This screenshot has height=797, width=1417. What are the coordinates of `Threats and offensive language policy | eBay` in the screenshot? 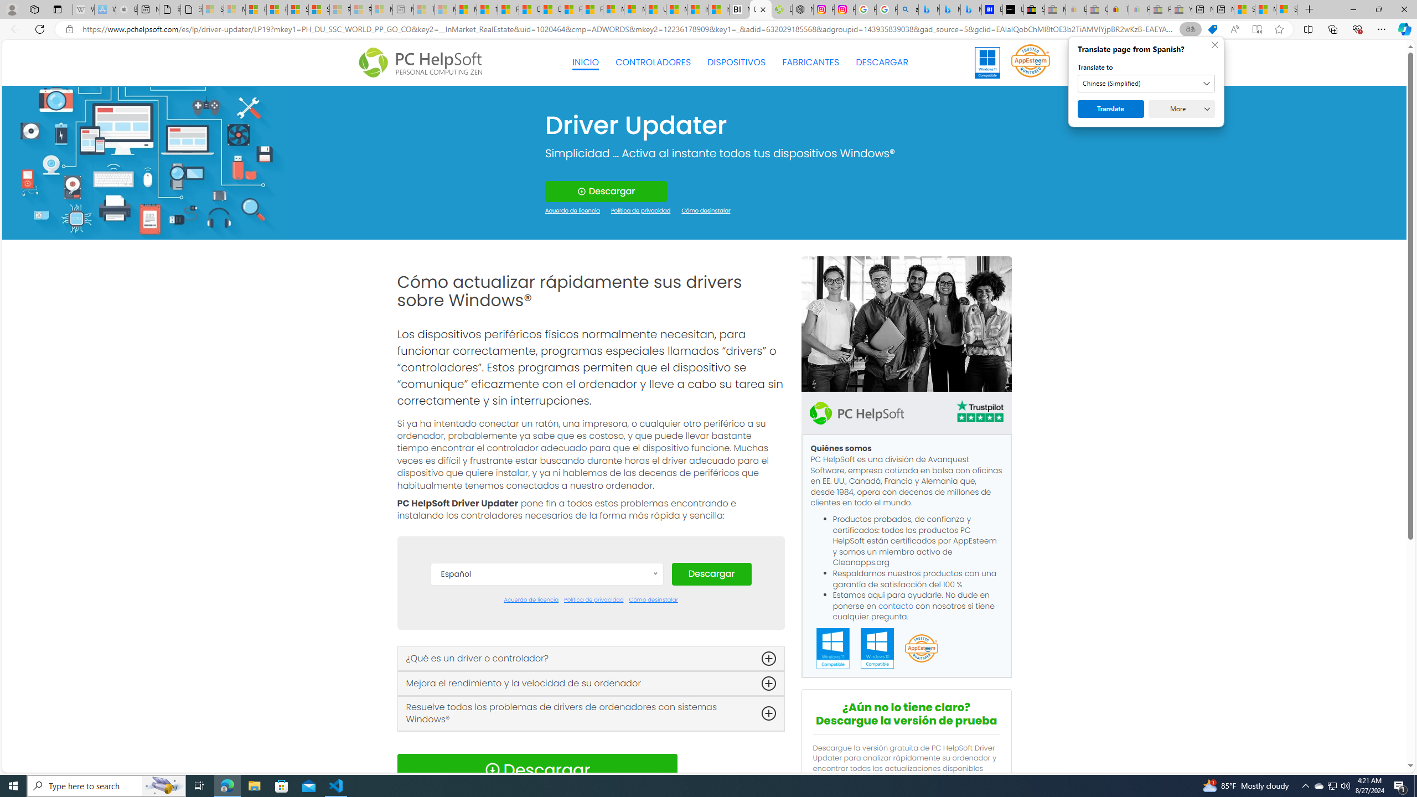 It's located at (1119, 9).